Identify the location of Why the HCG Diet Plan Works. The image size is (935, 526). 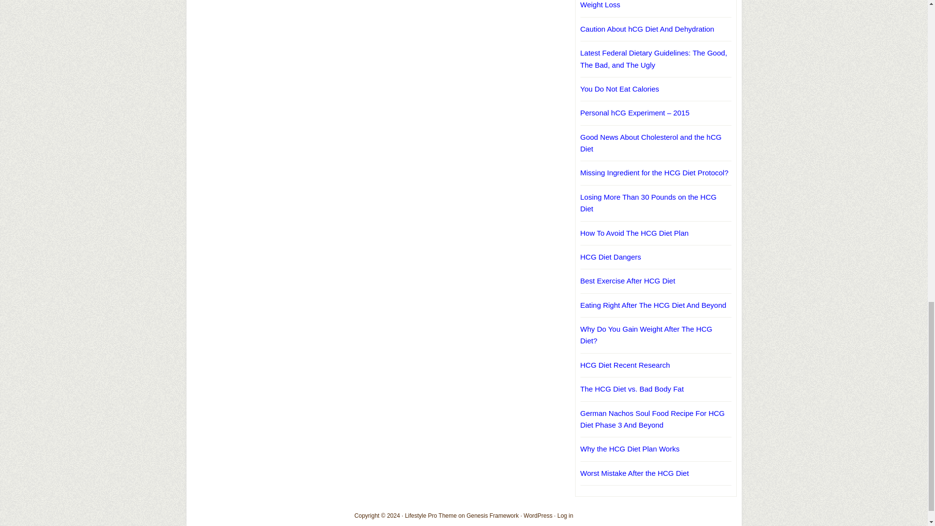
(630, 448).